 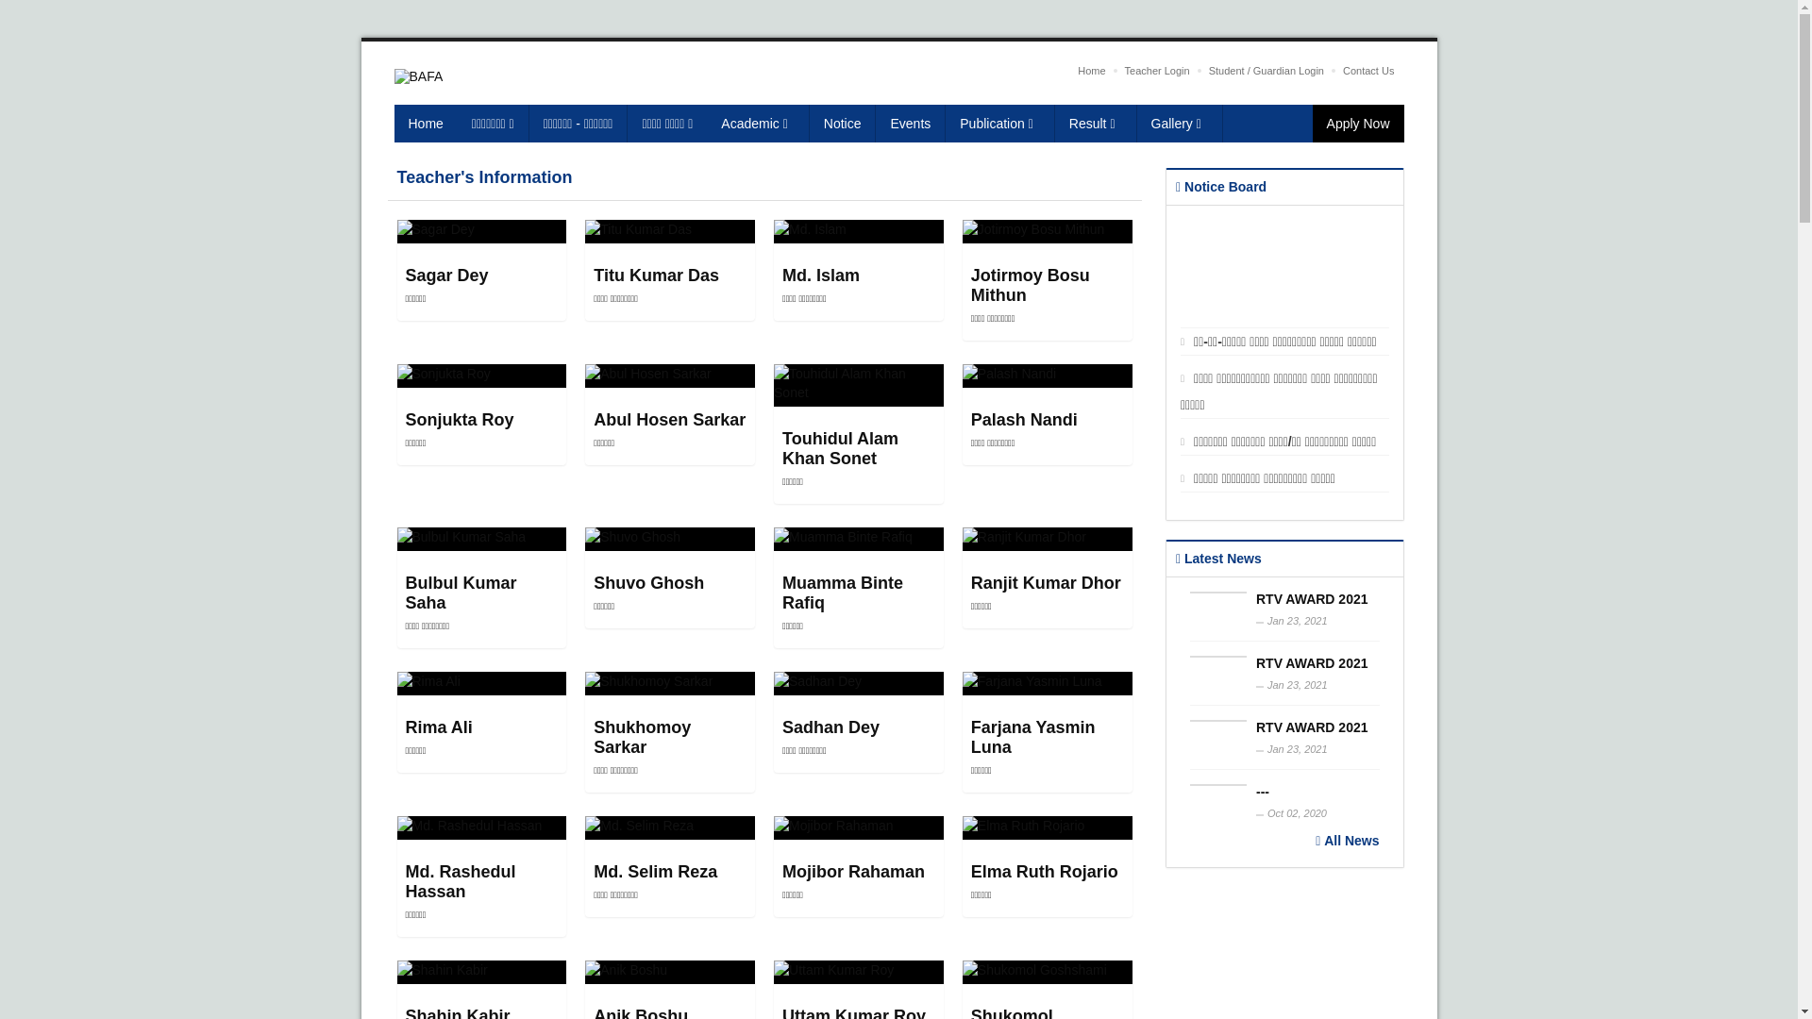 What do you see at coordinates (440, 727) in the screenshot?
I see `Rima Ali` at bounding box center [440, 727].